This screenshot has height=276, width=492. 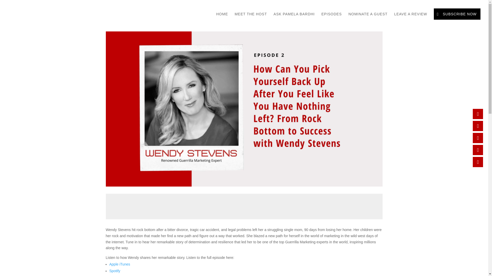 What do you see at coordinates (116, 275) in the screenshot?
I see `Website` at bounding box center [116, 275].